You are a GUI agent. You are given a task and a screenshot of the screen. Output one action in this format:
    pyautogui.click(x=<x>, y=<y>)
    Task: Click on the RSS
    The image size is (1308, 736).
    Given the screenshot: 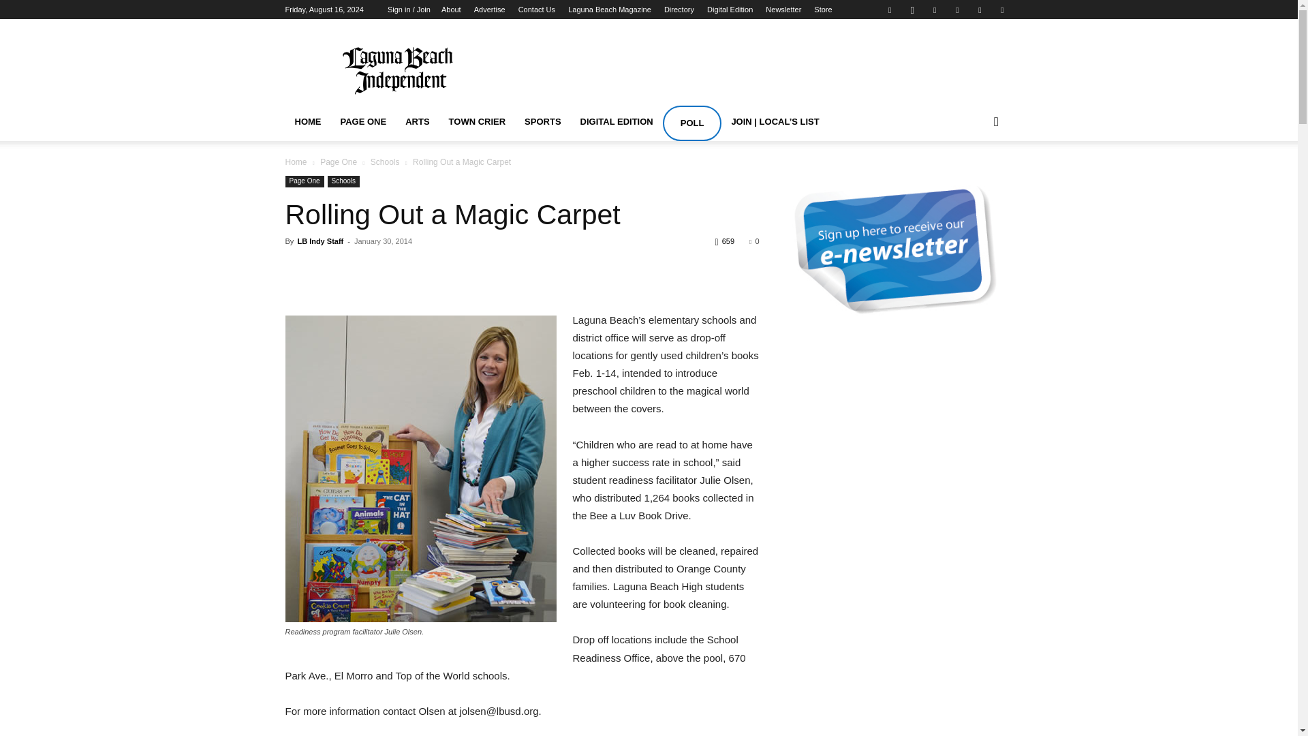 What is the action you would take?
    pyautogui.click(x=957, y=10)
    